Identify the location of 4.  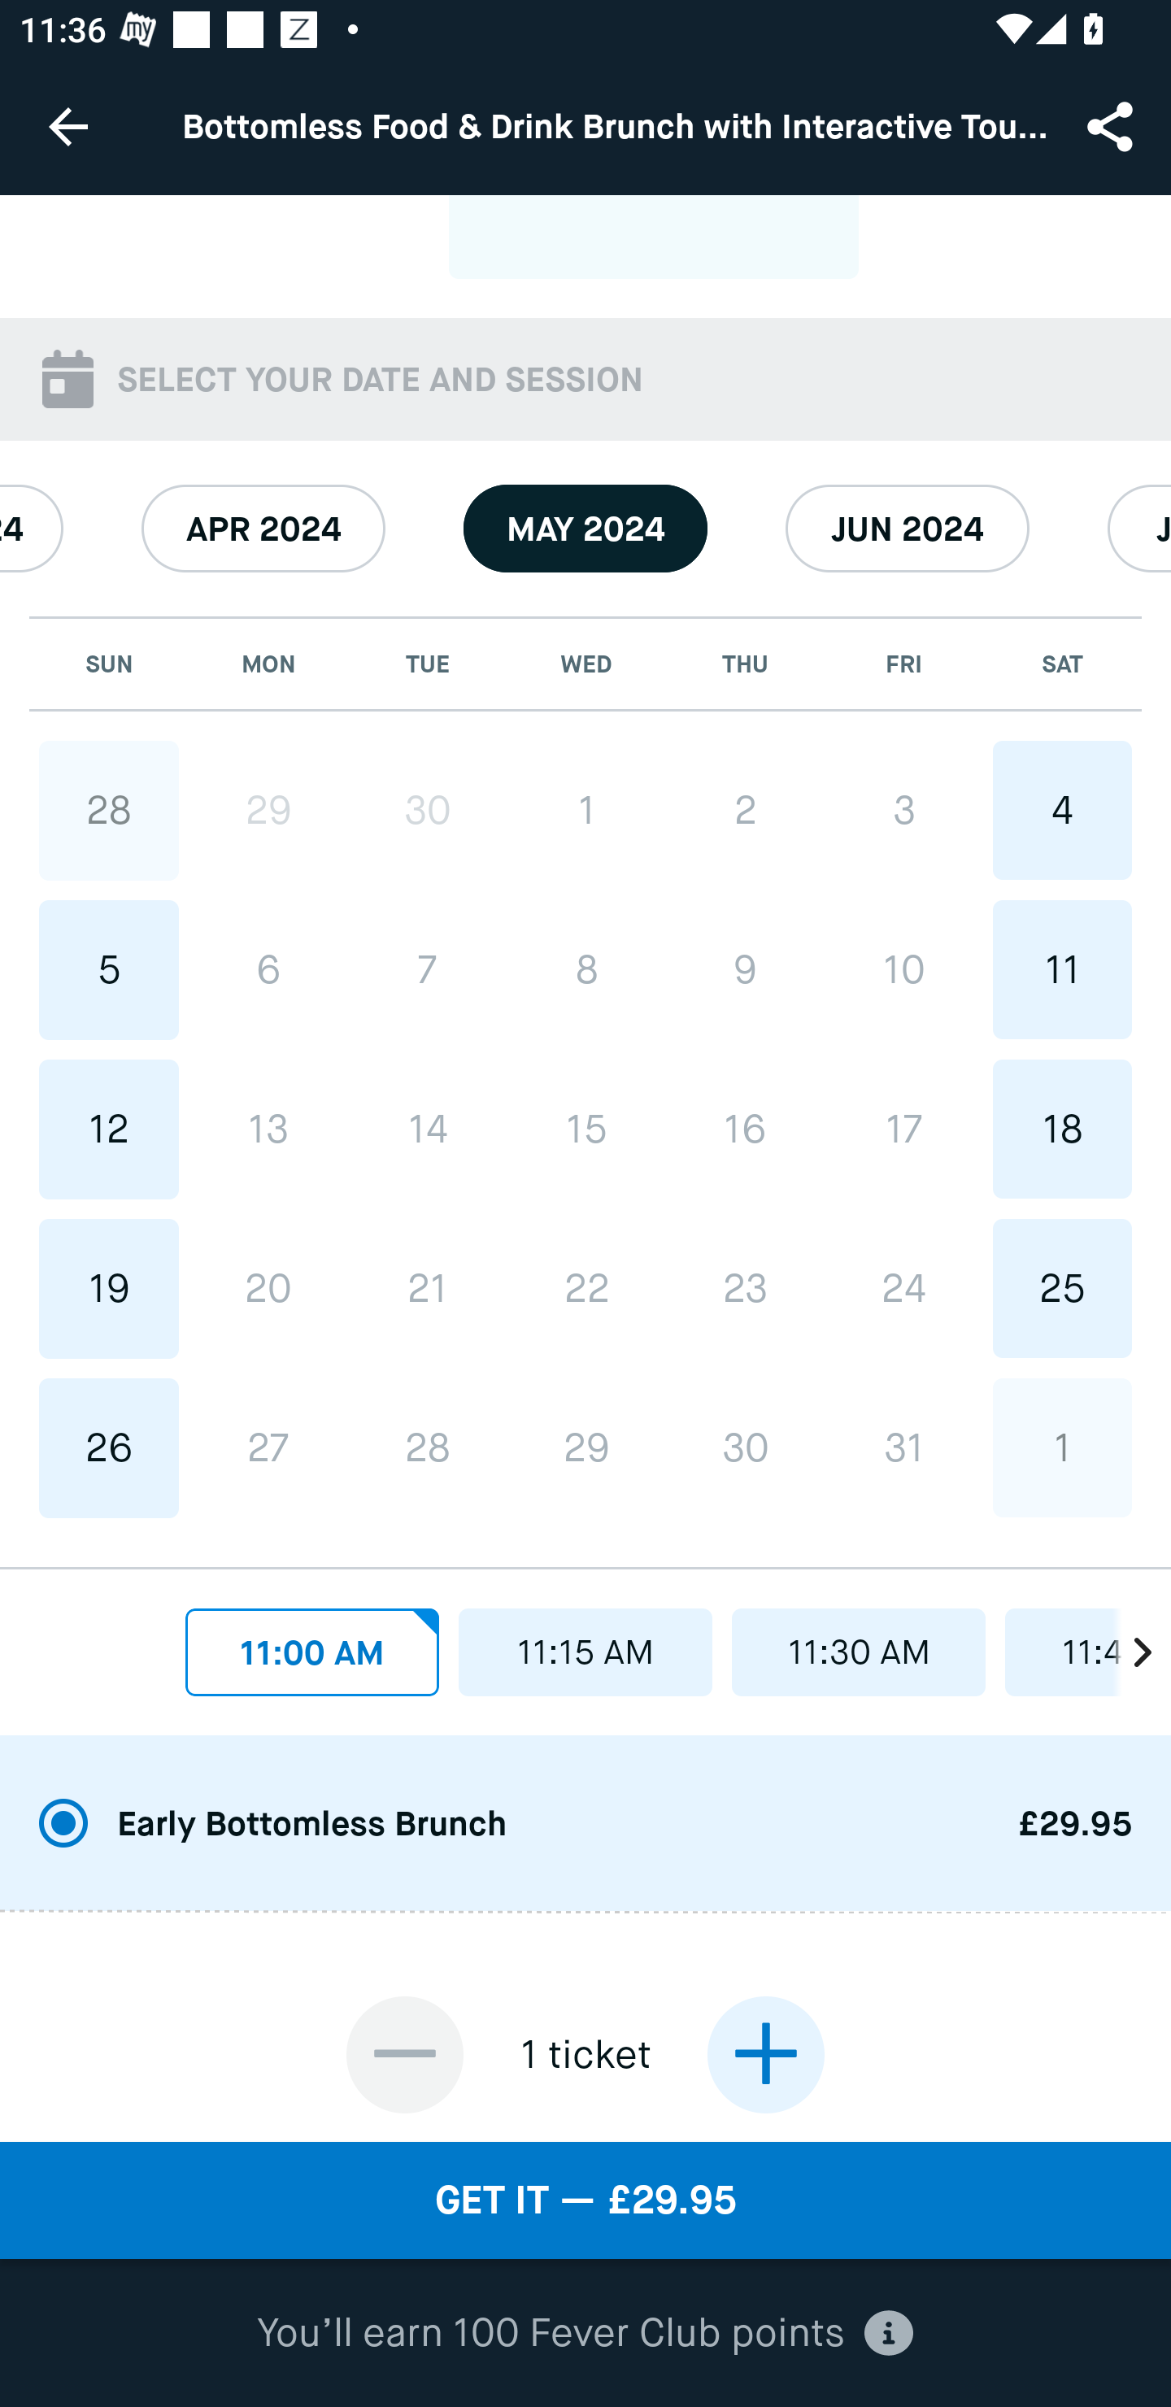
(1062, 811).